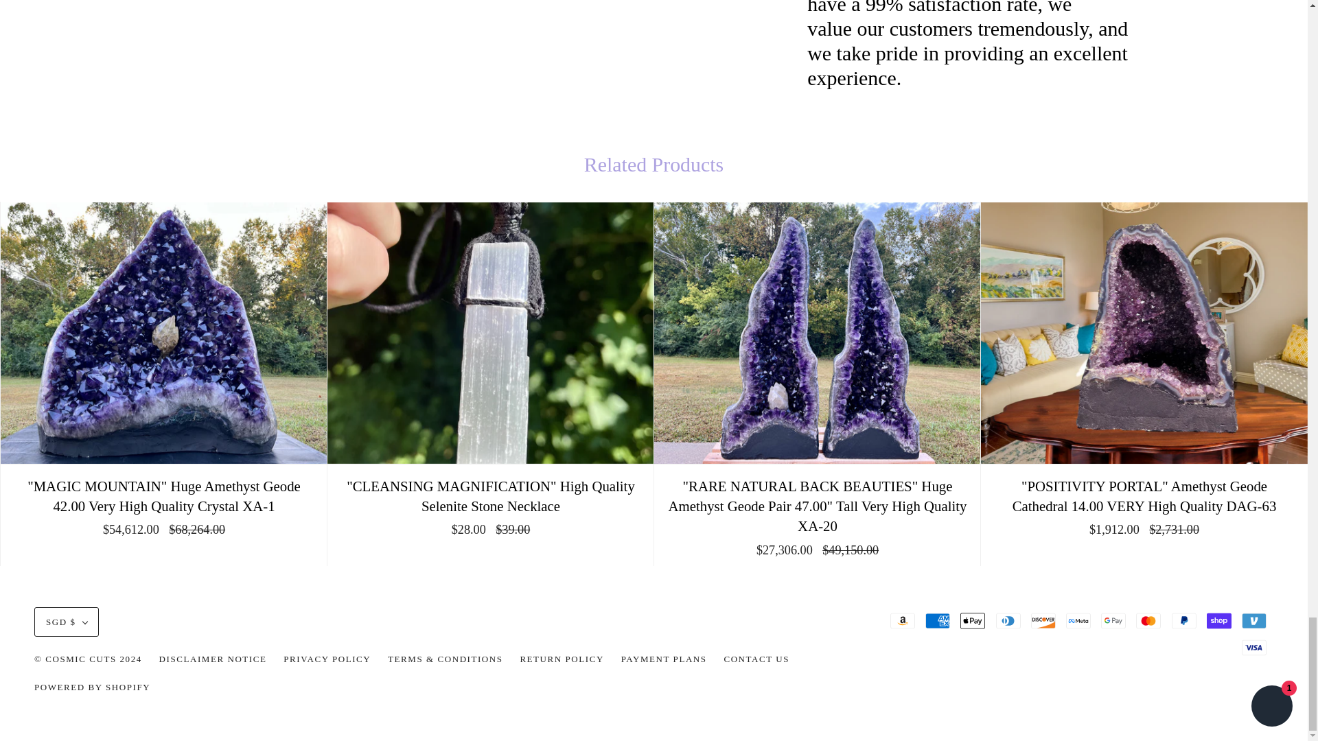 The width and height of the screenshot is (1318, 741). Describe the element at coordinates (938, 620) in the screenshot. I see `American Express` at that location.